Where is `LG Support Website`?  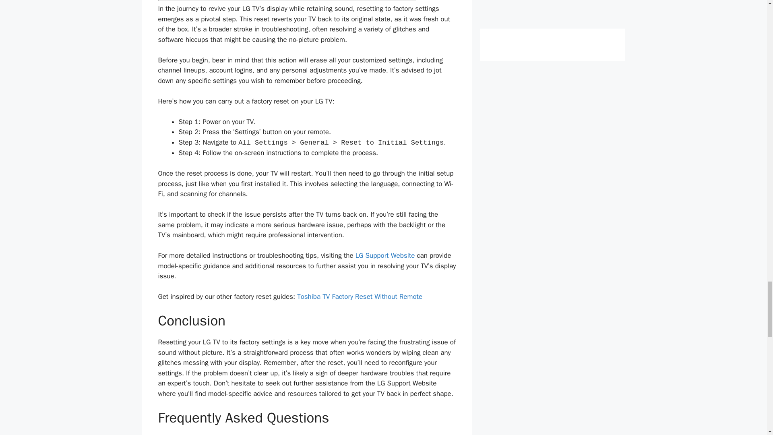
LG Support Website is located at coordinates (385, 255).